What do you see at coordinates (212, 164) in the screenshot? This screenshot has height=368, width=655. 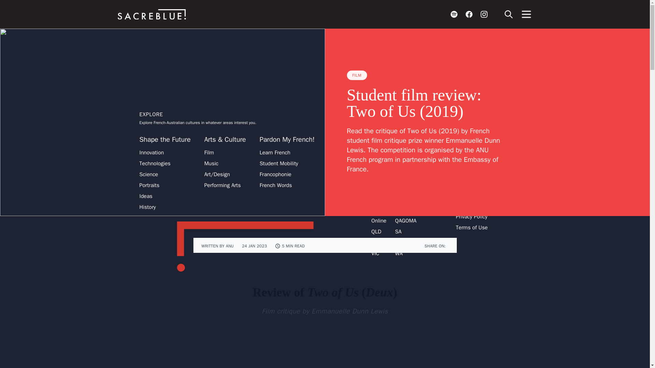 I see `Music` at bounding box center [212, 164].